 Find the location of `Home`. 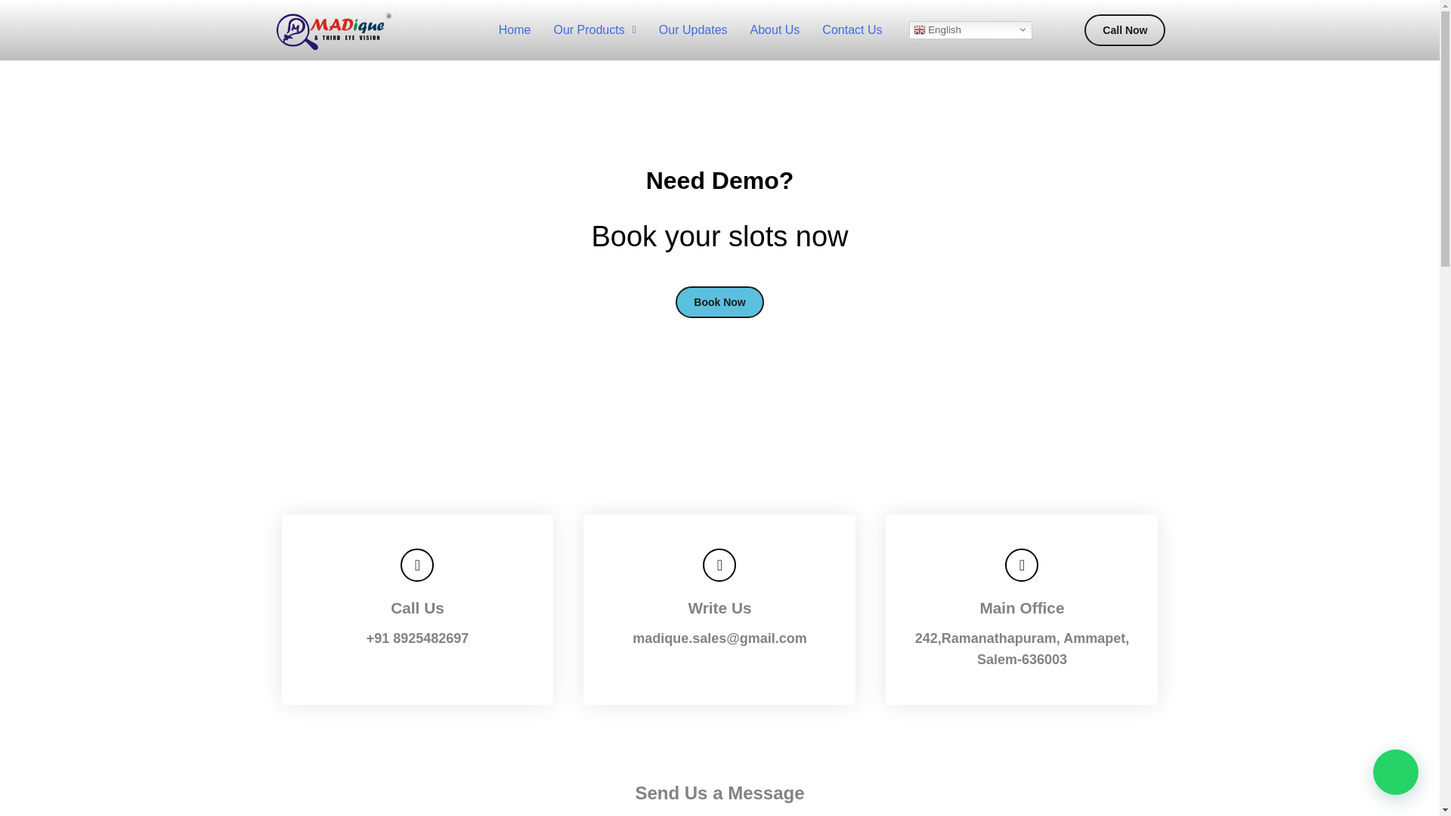

Home is located at coordinates (515, 30).